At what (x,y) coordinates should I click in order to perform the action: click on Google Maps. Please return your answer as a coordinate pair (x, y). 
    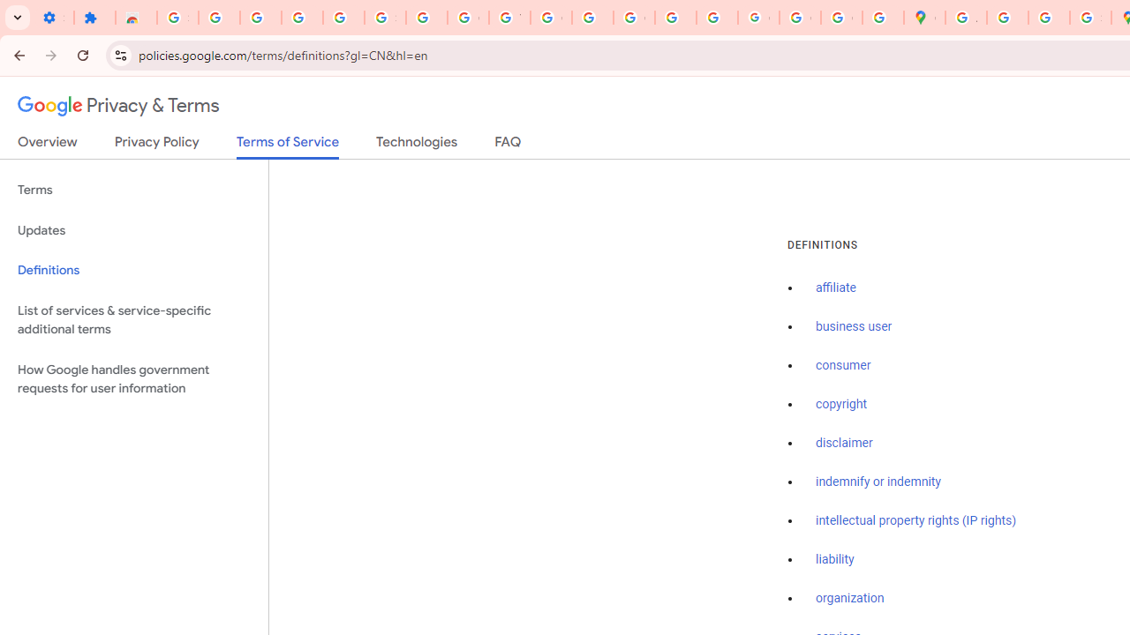
    Looking at the image, I should click on (925, 18).